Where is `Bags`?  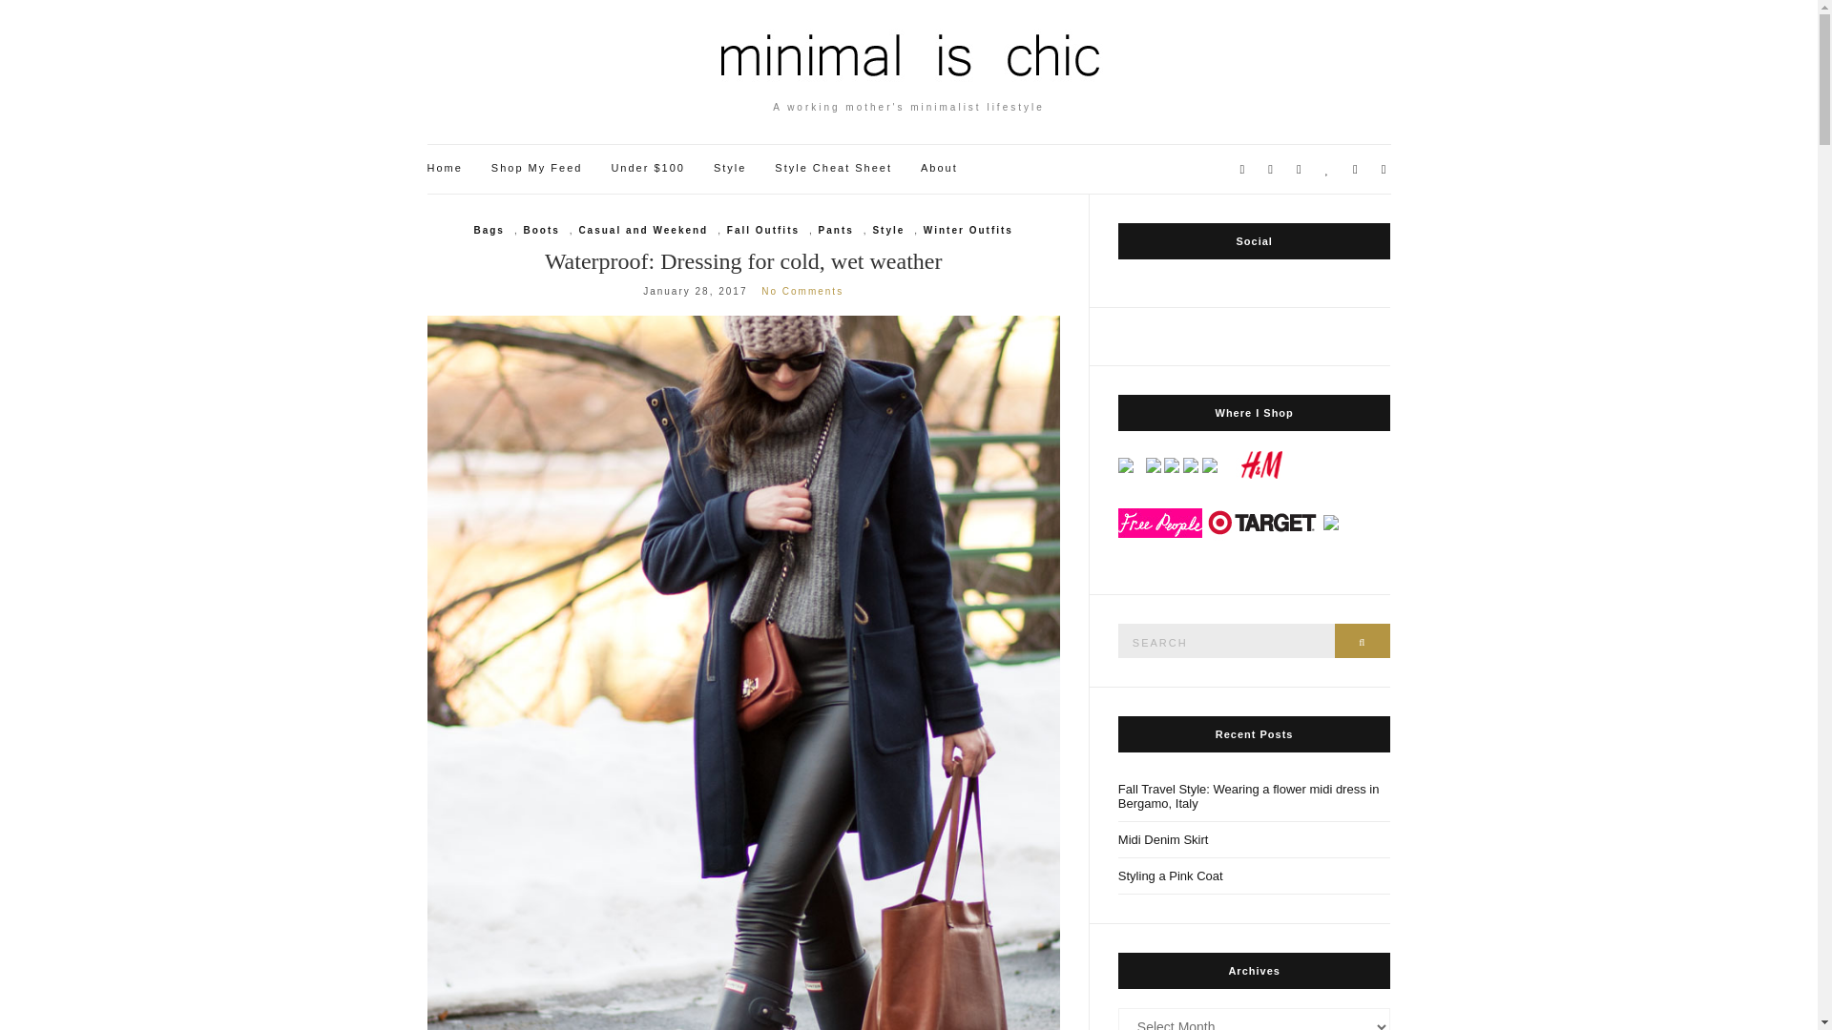
Bags is located at coordinates (489, 231).